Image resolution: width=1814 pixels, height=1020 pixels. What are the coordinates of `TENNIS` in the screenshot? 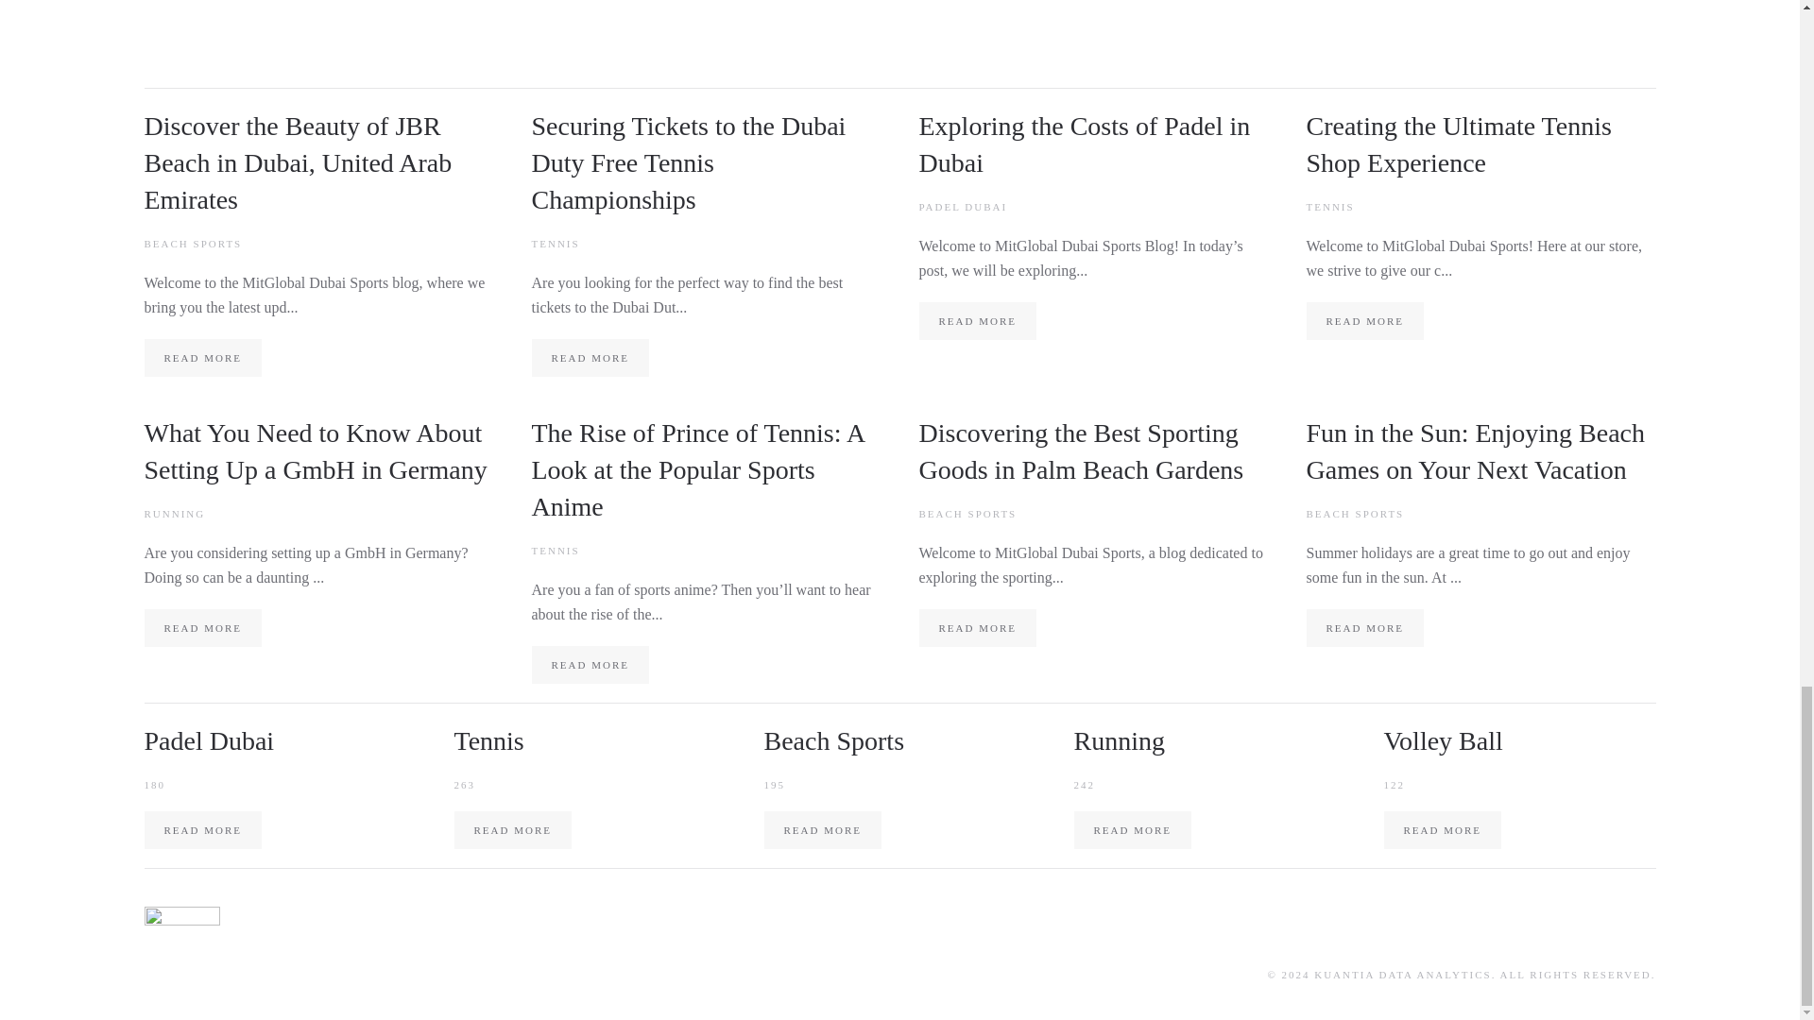 It's located at (1329, 206).